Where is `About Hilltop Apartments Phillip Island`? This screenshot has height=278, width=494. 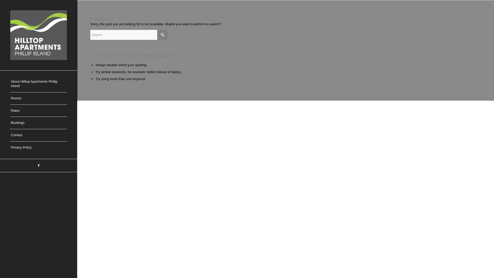
About Hilltop Apartments Phillip Island is located at coordinates (39, 84).